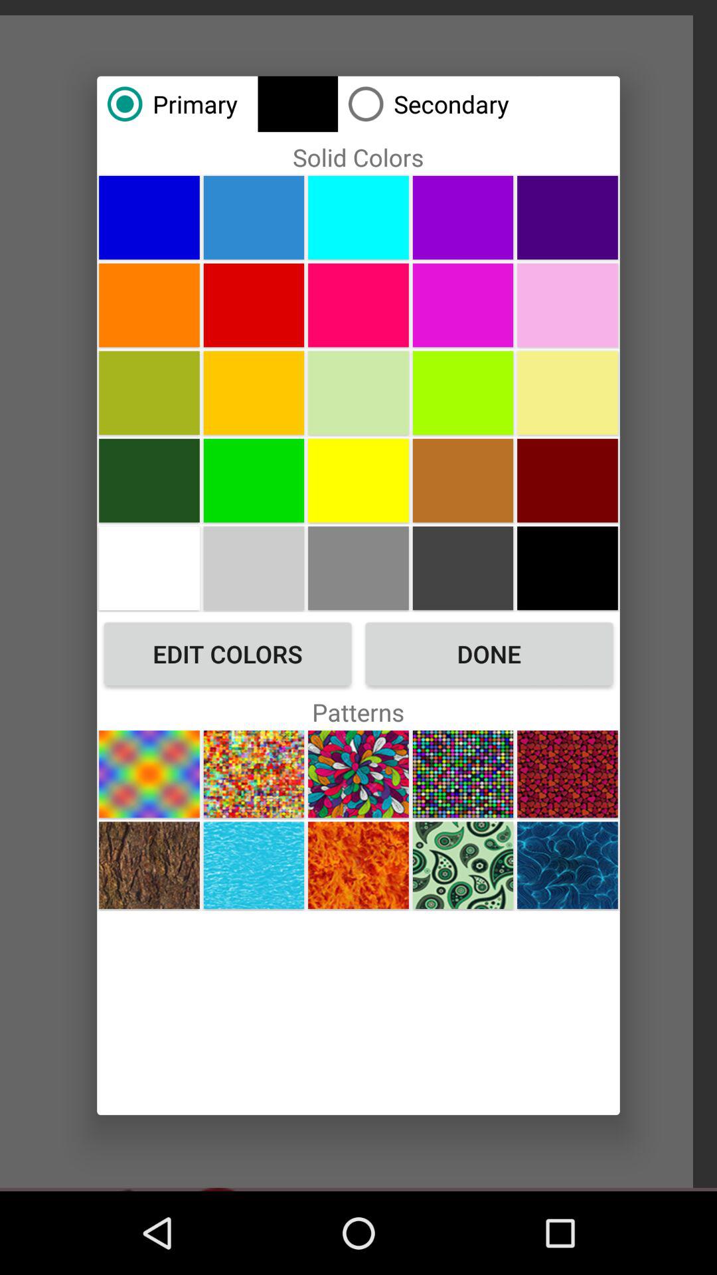 Image resolution: width=717 pixels, height=1275 pixels. What do you see at coordinates (358, 392) in the screenshot?
I see `select solid color` at bounding box center [358, 392].